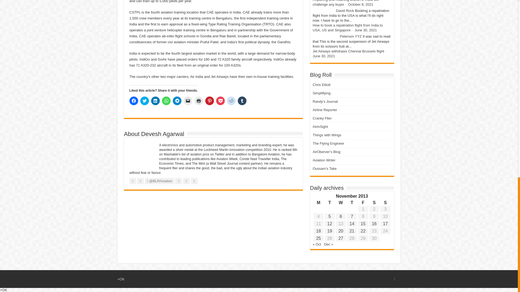 The width and height of the screenshot is (520, 292). What do you see at coordinates (188, 101) in the screenshot?
I see `Click to email a link to a friend` at bounding box center [188, 101].